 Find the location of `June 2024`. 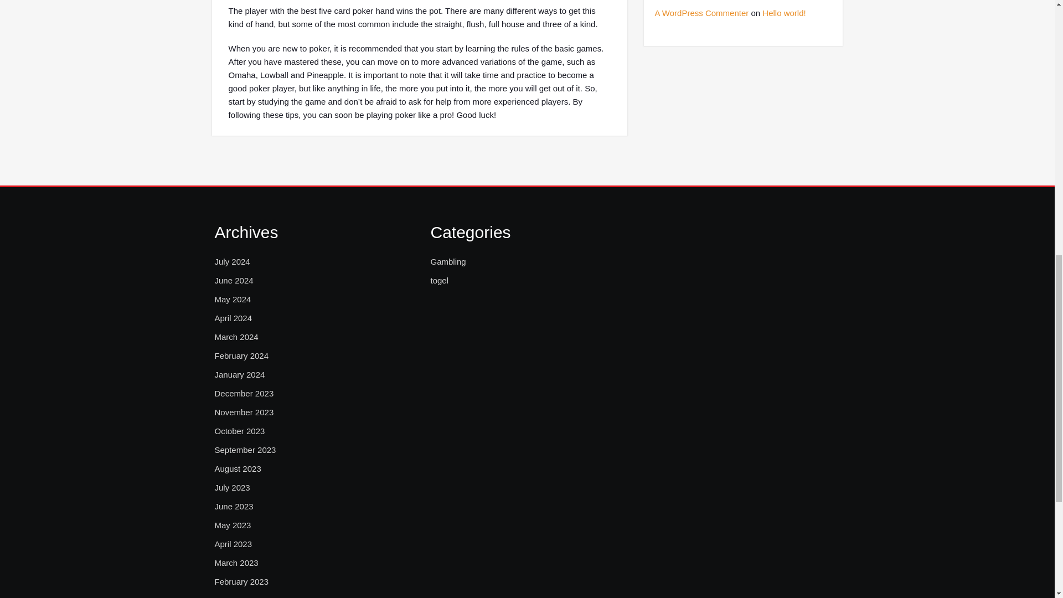

June 2024 is located at coordinates (234, 280).